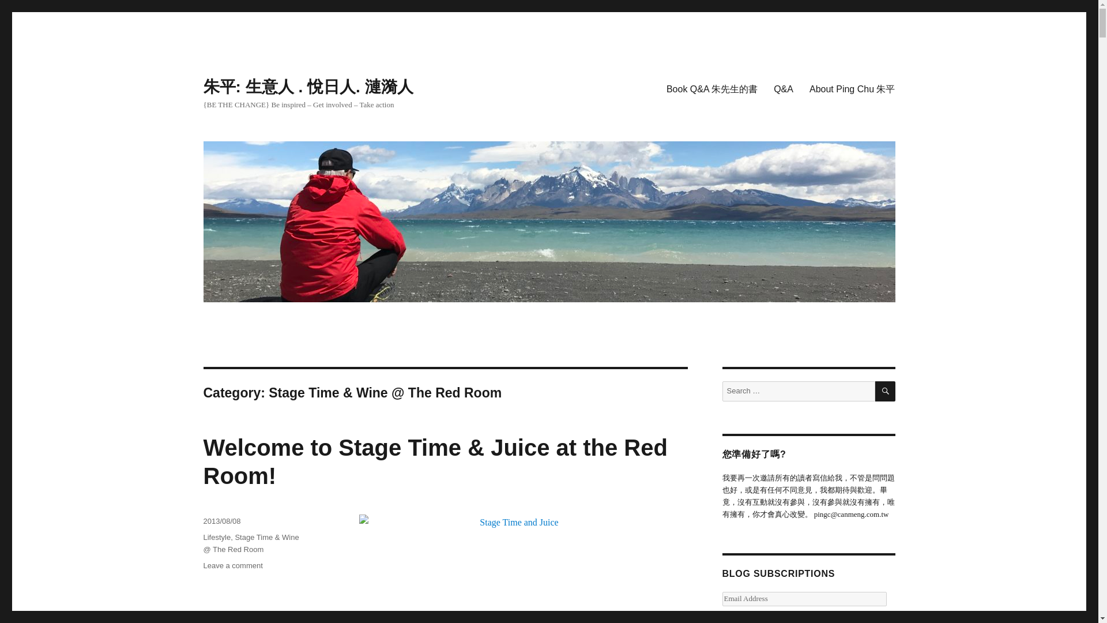 This screenshot has width=1107, height=623. What do you see at coordinates (216, 537) in the screenshot?
I see `Lifestyle` at bounding box center [216, 537].